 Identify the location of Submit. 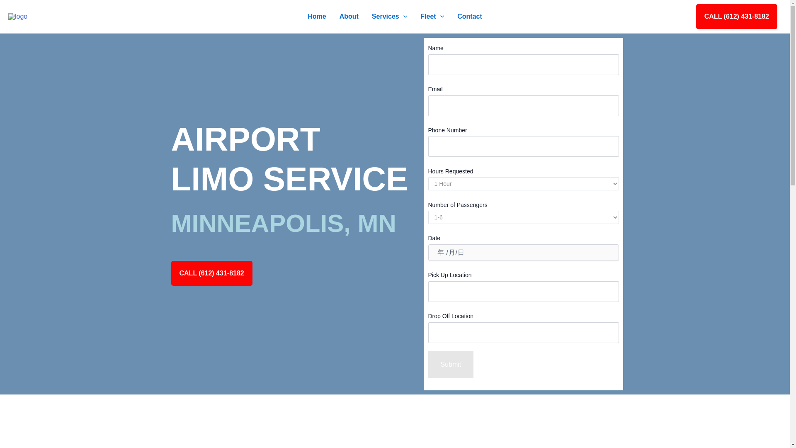
(451, 364).